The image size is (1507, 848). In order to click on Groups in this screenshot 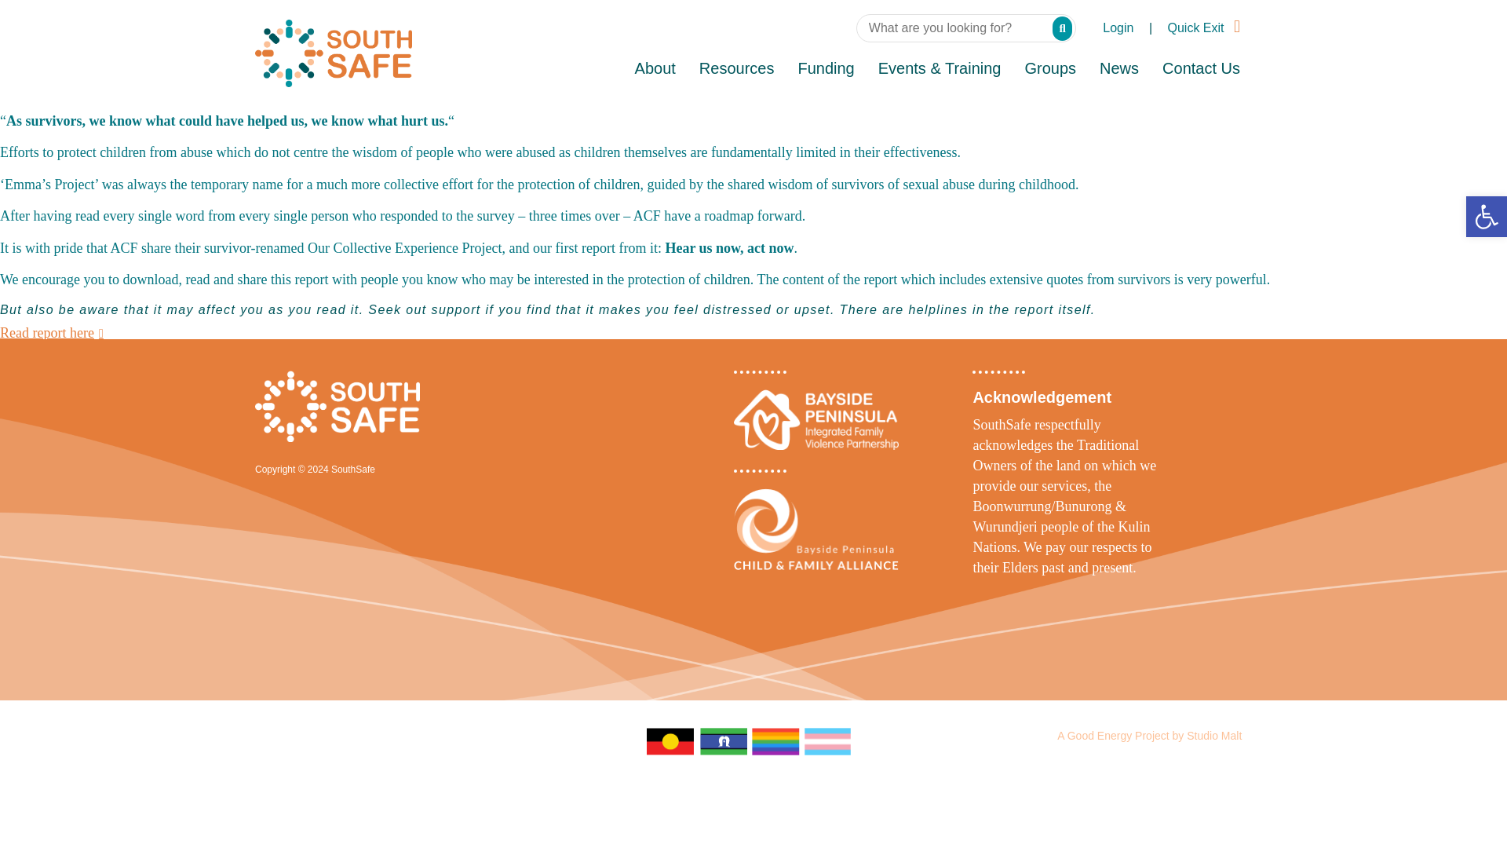, I will do `click(1050, 69)`.